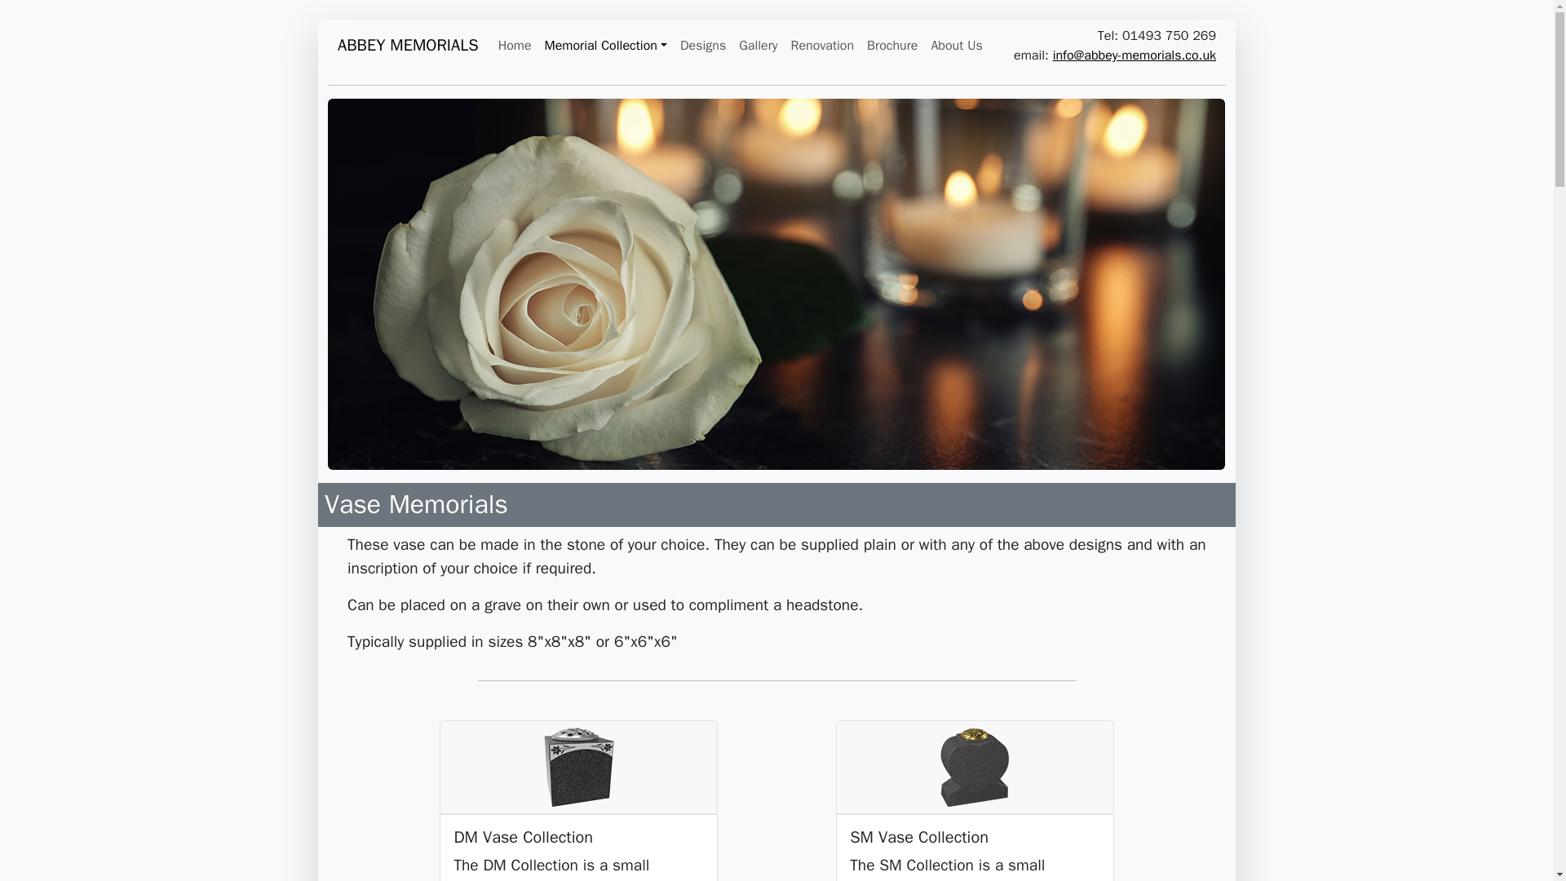 Image resolution: width=1566 pixels, height=881 pixels. I want to click on About Us, so click(956, 45).